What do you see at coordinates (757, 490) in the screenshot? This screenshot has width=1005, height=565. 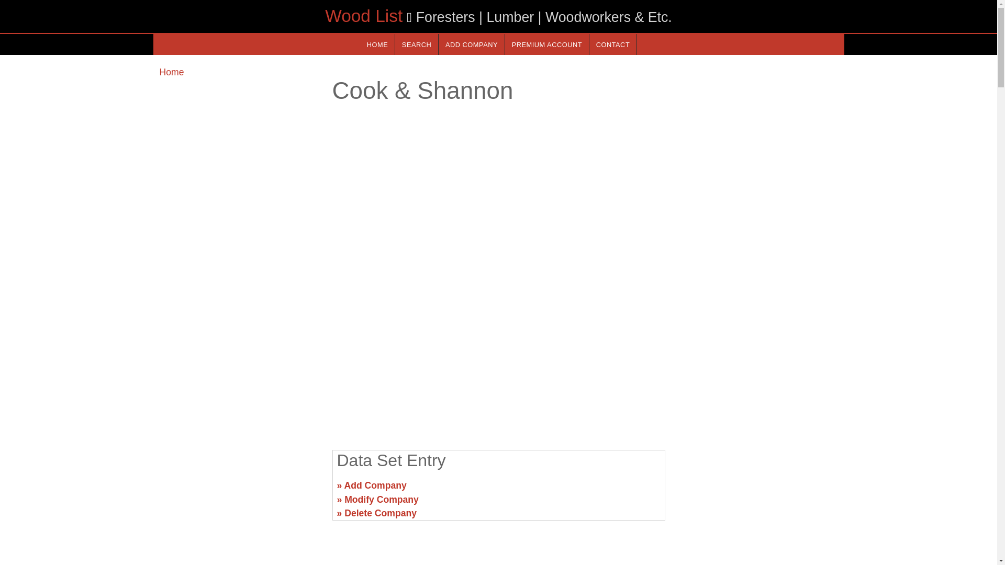 I see `Advertisement` at bounding box center [757, 490].